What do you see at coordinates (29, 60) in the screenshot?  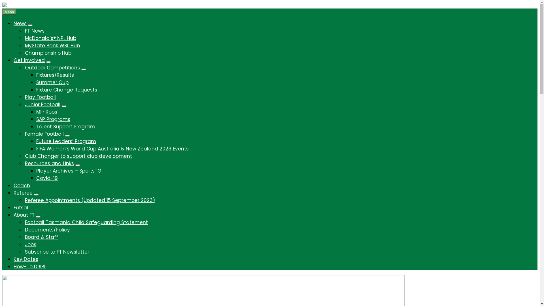 I see `Get Involved` at bounding box center [29, 60].